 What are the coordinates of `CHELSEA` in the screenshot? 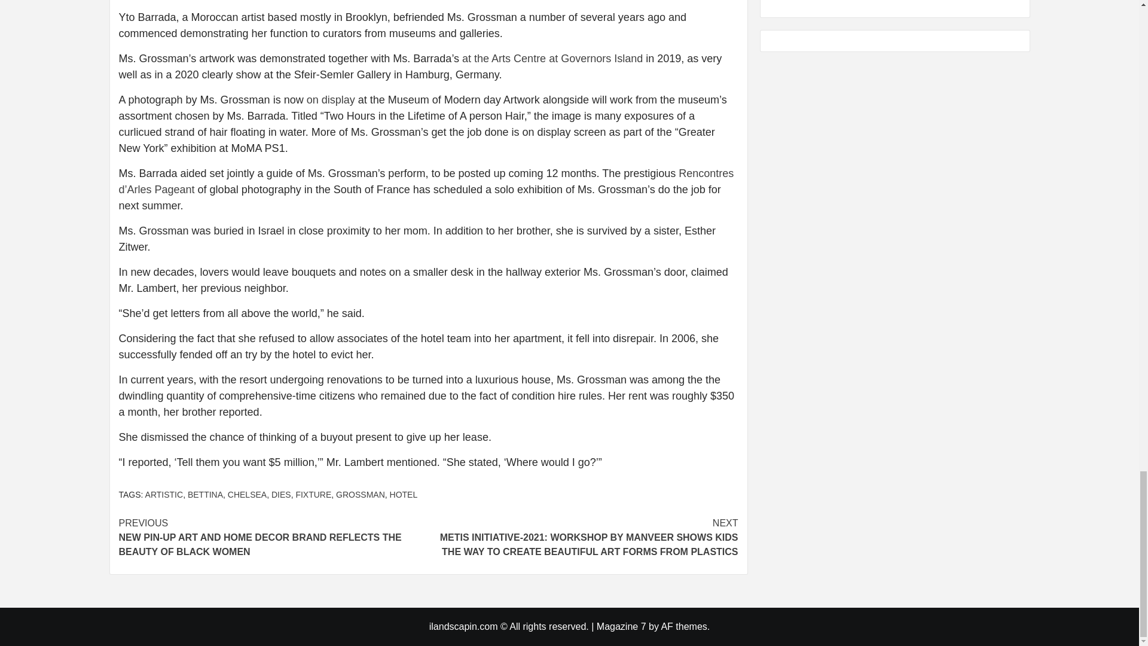 It's located at (246, 494).